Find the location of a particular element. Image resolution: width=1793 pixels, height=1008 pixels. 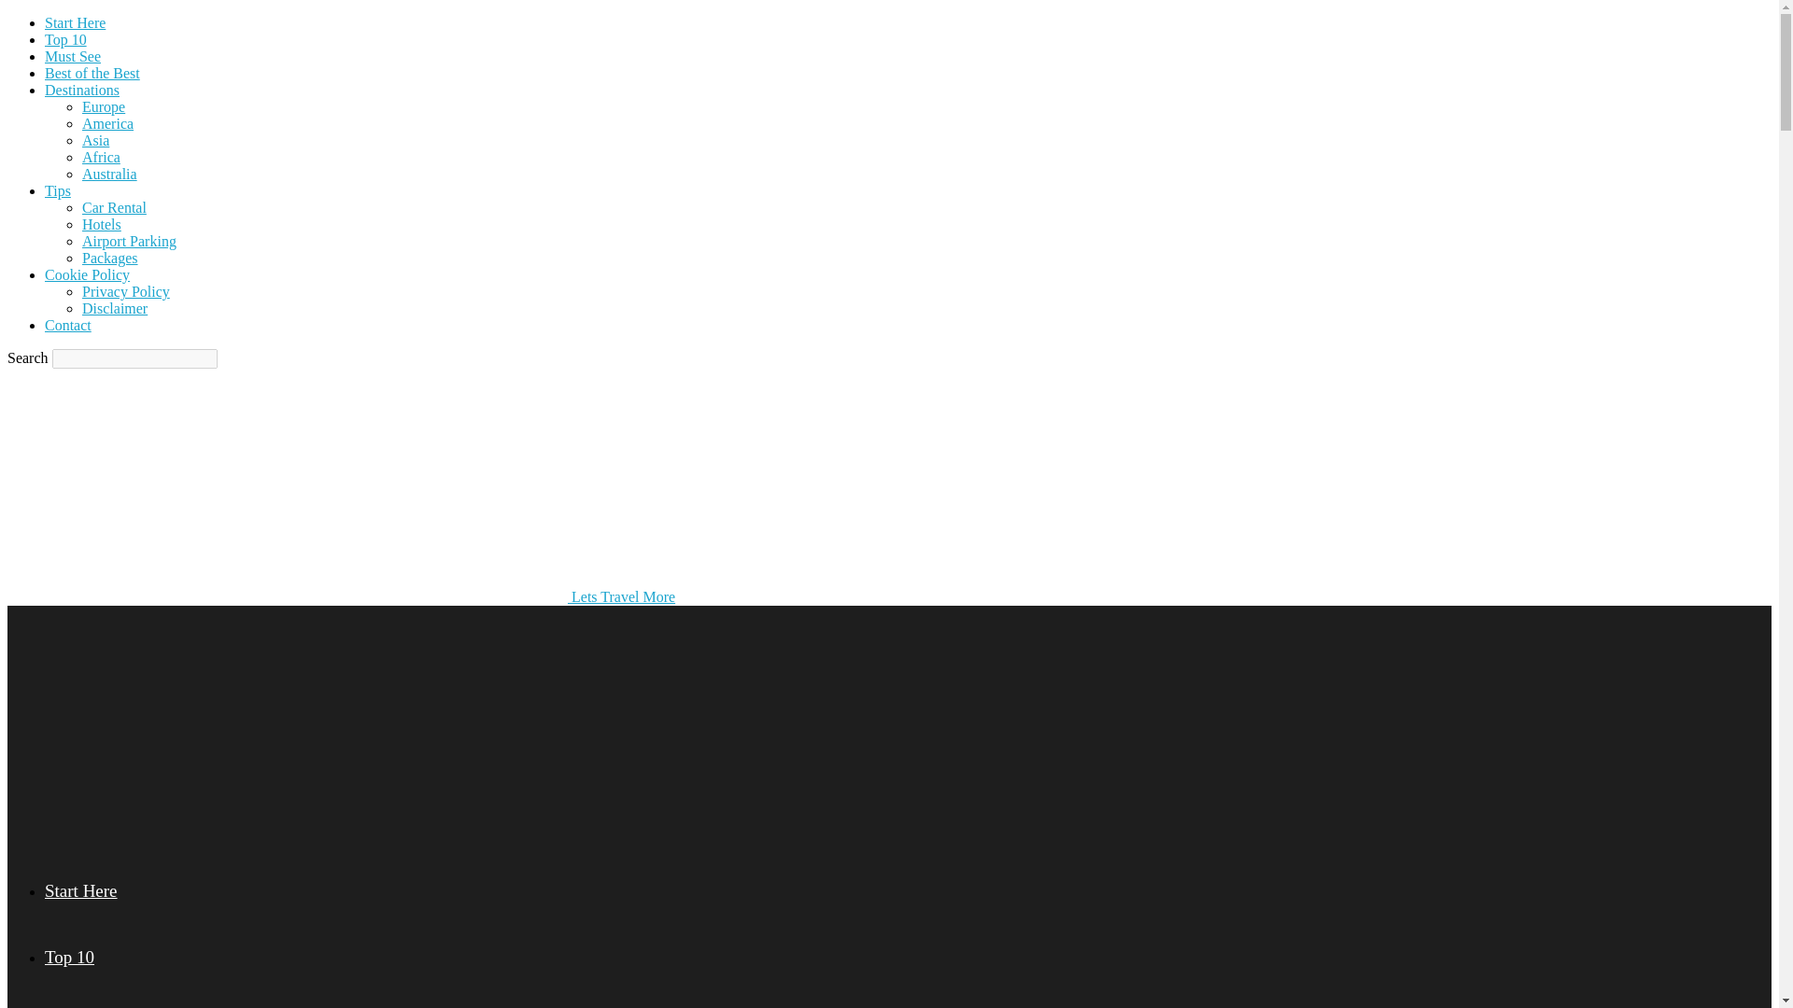

Lets Travel More is located at coordinates (341, 596).